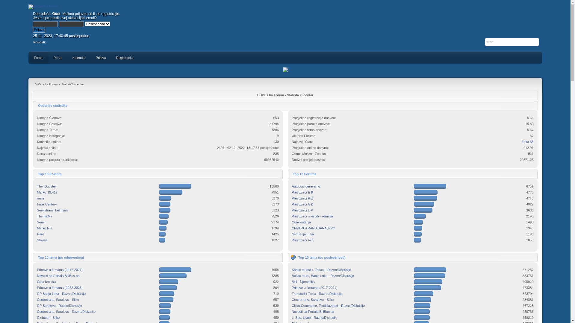 The height and width of the screenshot is (323, 575). I want to click on mate, so click(40, 198).